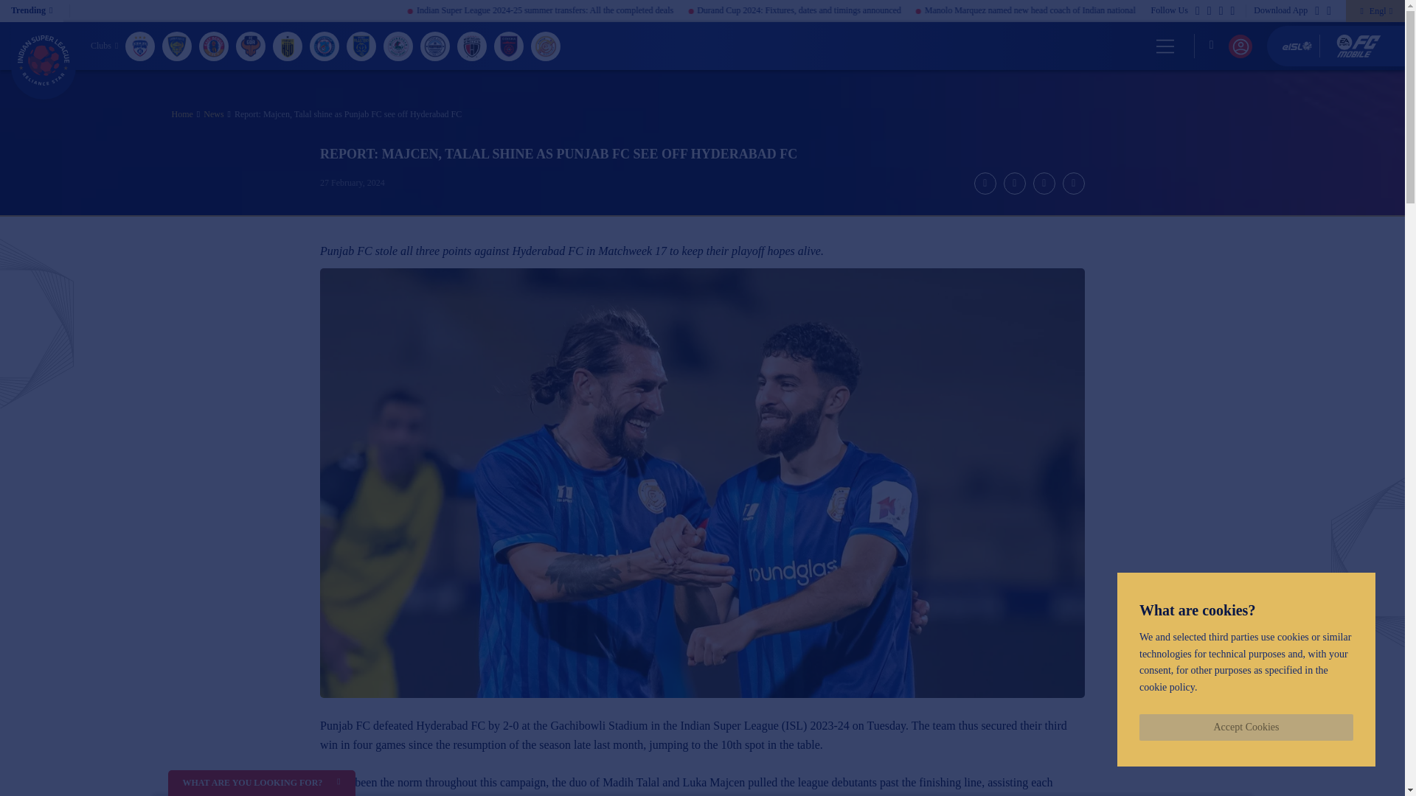 The image size is (1416, 796). Describe the element at coordinates (324, 46) in the screenshot. I see `Jamshedpur FC` at that location.